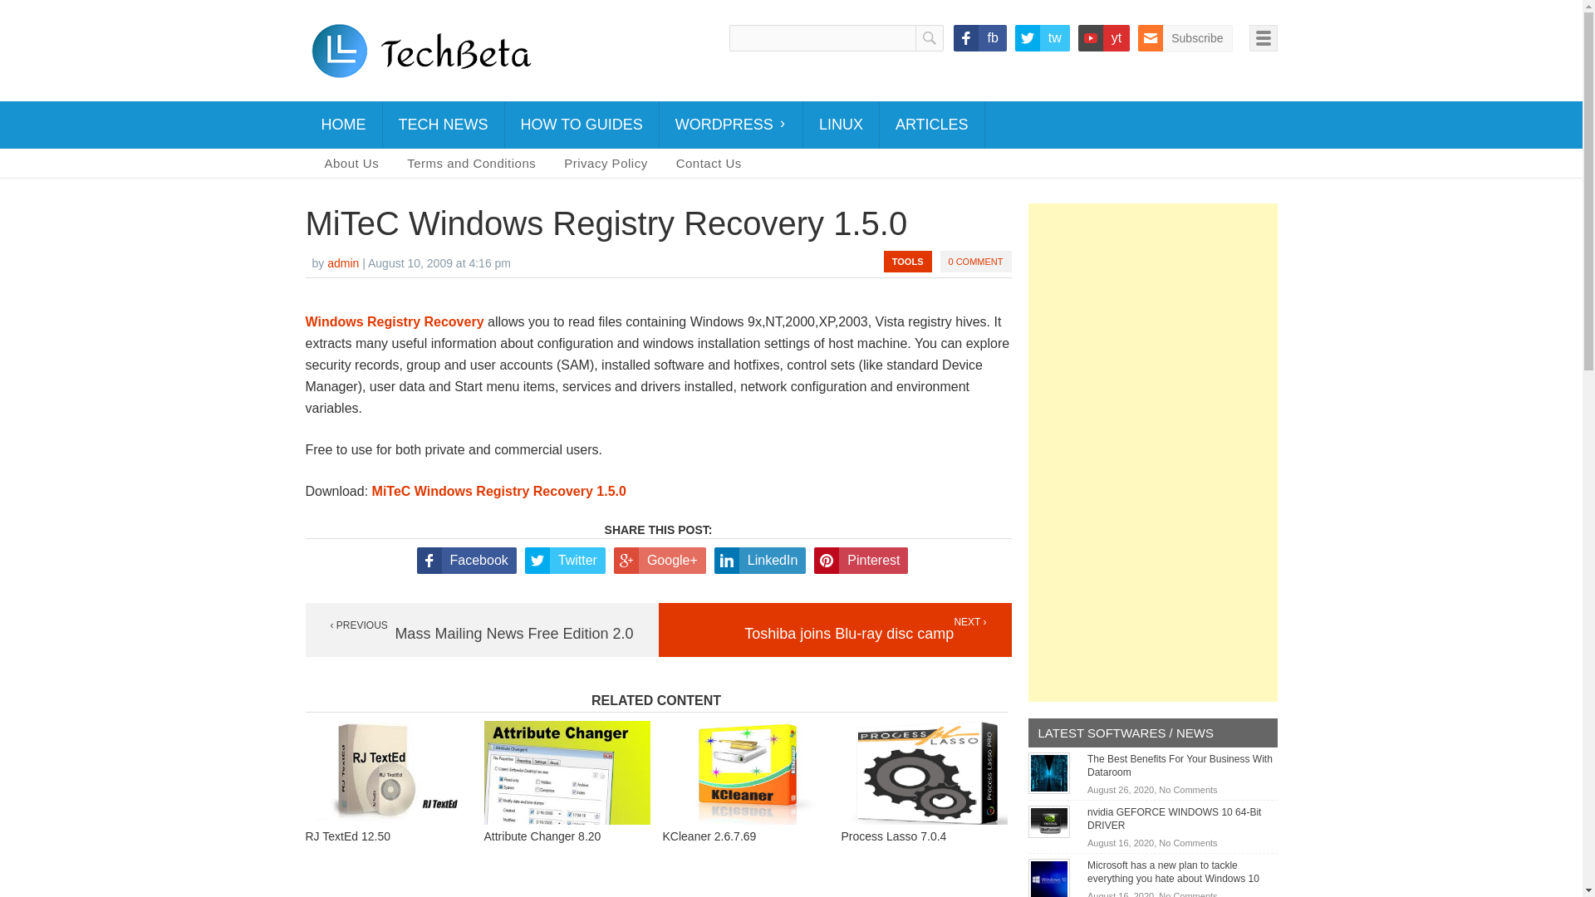 This screenshot has height=897, width=1595. Describe the element at coordinates (1263, 38) in the screenshot. I see `Open Menu` at that location.